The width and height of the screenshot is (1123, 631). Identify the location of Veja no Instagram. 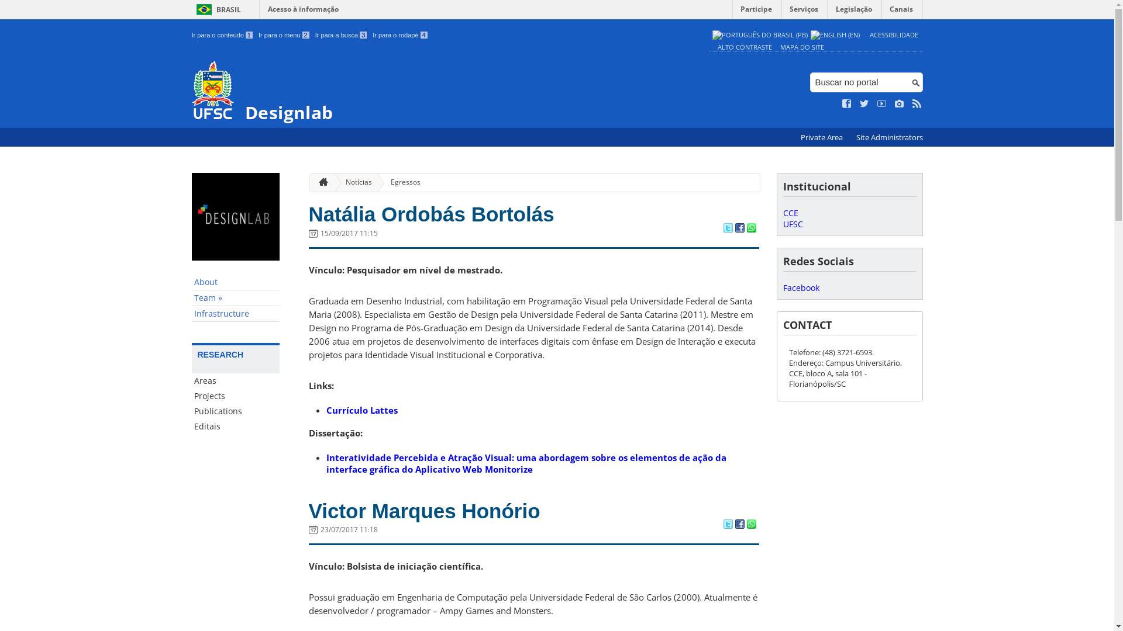
(900, 104).